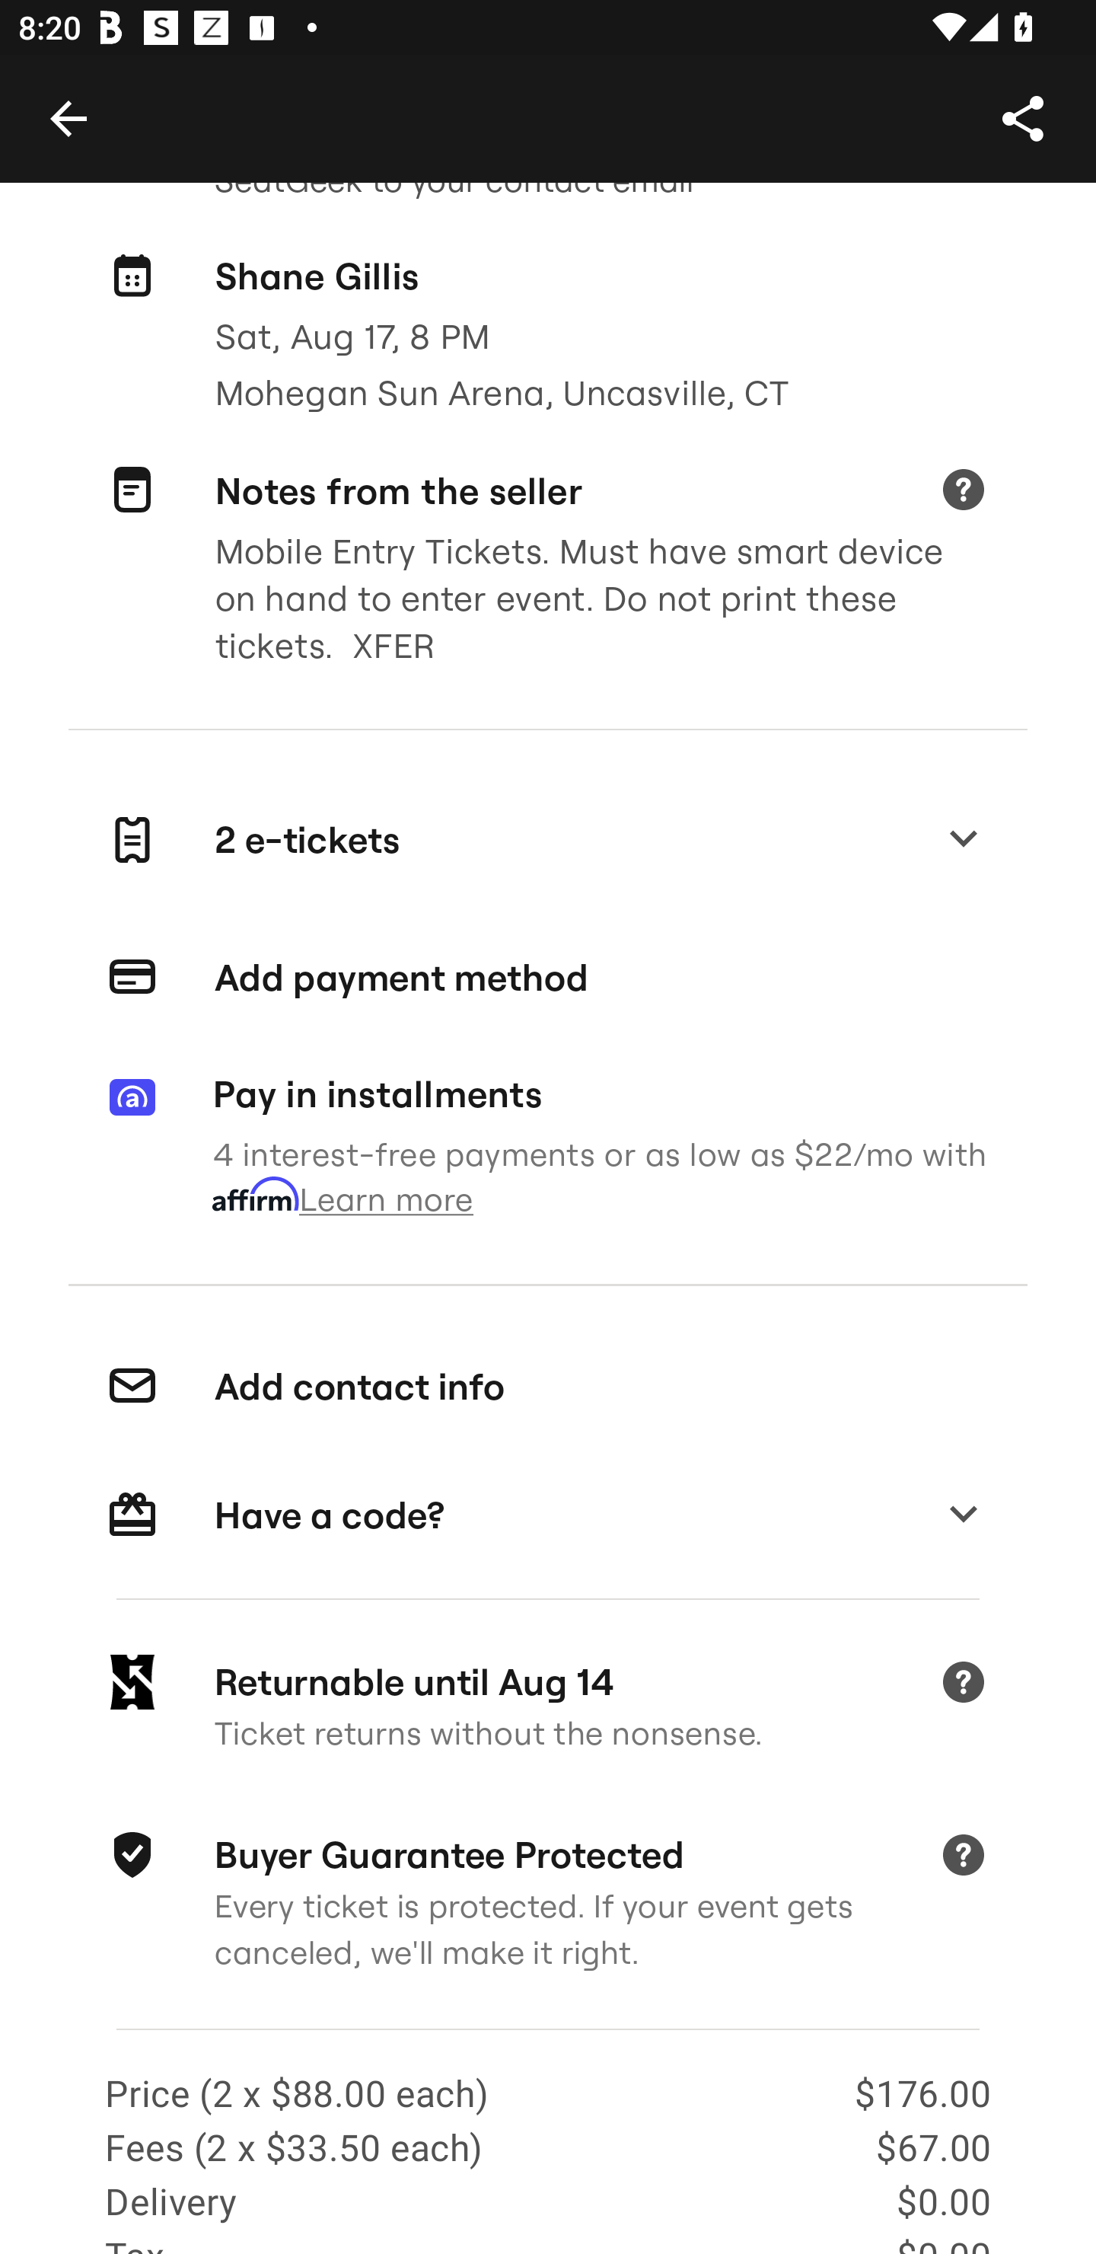 The width and height of the screenshot is (1096, 2254). What do you see at coordinates (548, 1387) in the screenshot?
I see `Add contact info` at bounding box center [548, 1387].